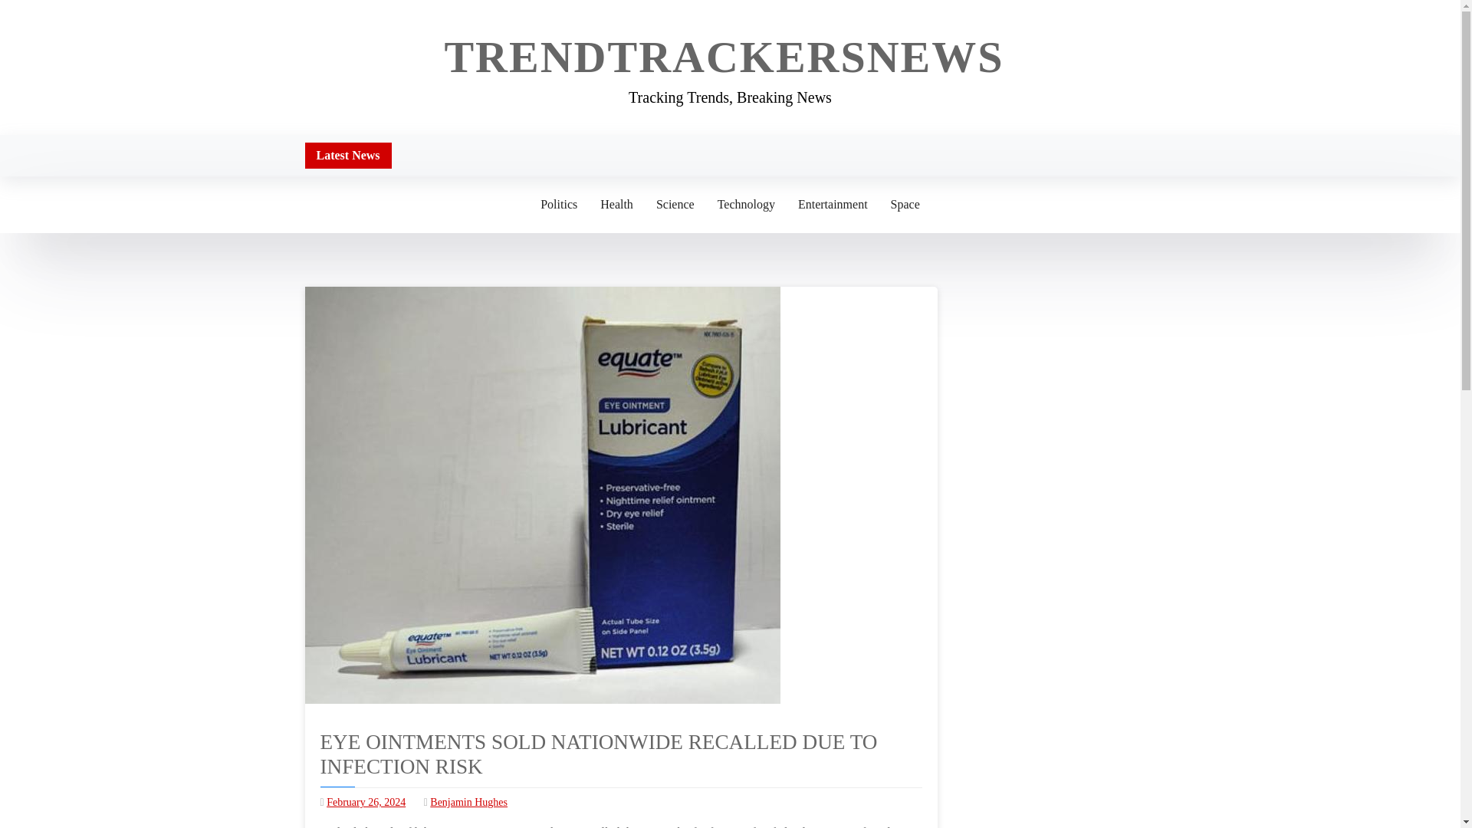 The image size is (1472, 828). What do you see at coordinates (616, 204) in the screenshot?
I see `Health` at bounding box center [616, 204].